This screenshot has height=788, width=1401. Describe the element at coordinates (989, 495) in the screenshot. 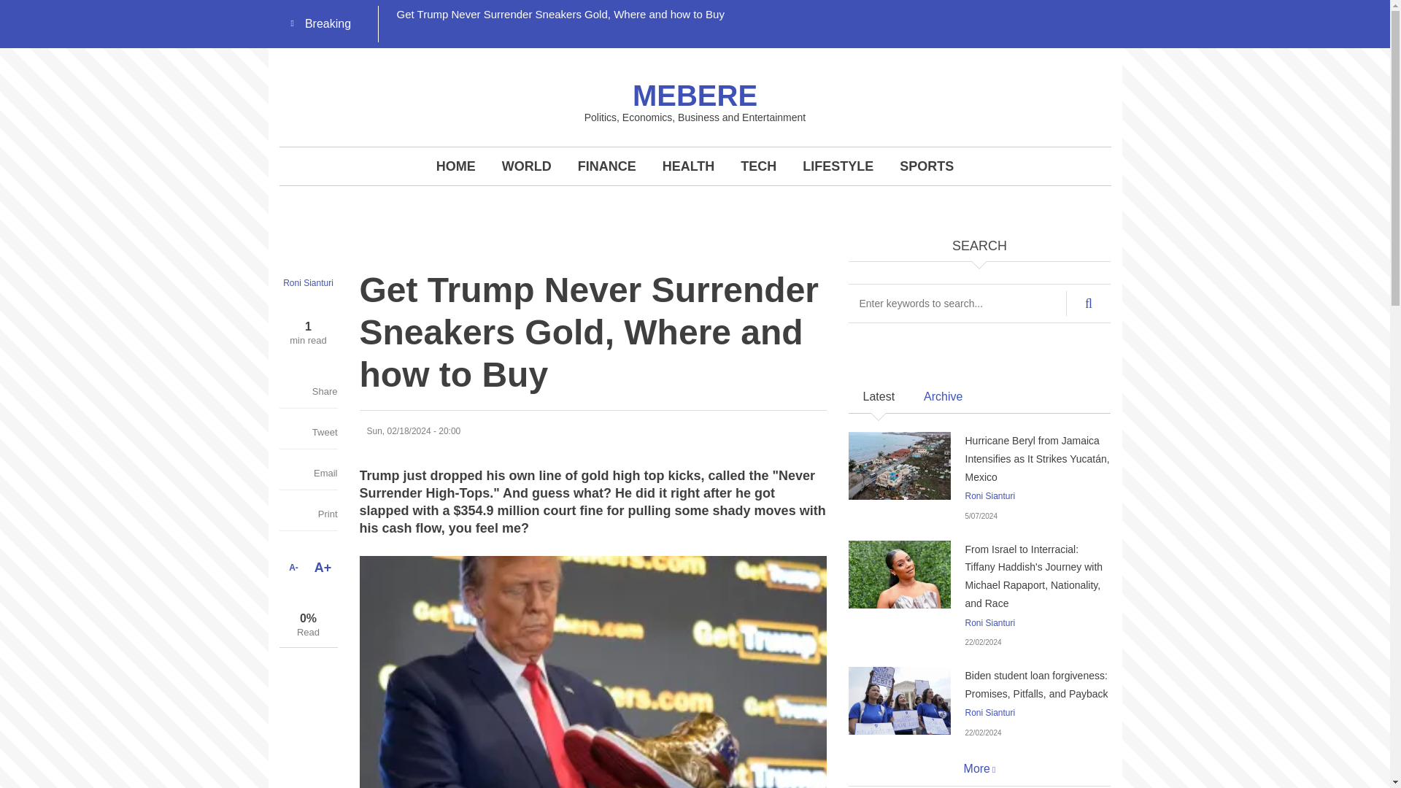

I see `Roni Sianturi` at that location.